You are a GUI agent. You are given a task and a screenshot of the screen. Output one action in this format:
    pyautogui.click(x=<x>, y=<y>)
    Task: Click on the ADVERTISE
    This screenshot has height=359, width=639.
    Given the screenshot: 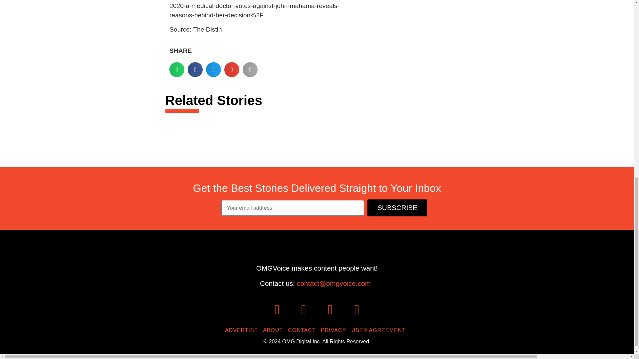 What is the action you would take?
    pyautogui.click(x=243, y=330)
    